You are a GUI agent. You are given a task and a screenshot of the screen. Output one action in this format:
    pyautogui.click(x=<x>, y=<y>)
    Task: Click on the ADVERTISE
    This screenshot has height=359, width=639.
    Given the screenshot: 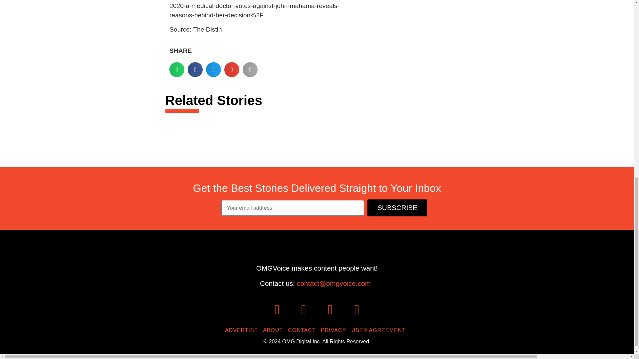 What is the action you would take?
    pyautogui.click(x=243, y=330)
    